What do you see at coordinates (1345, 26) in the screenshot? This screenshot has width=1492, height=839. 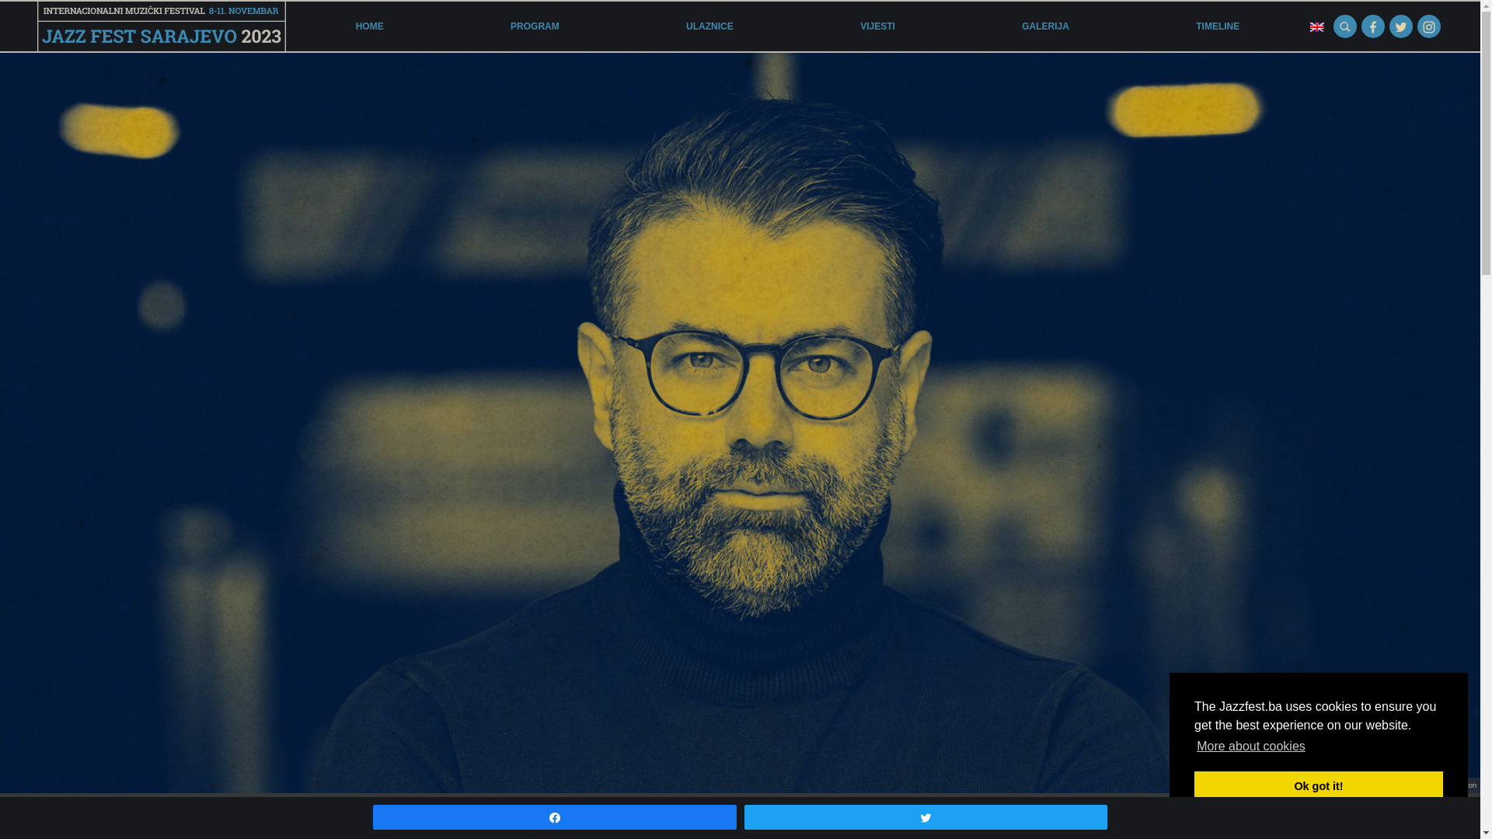 I see `Search` at bounding box center [1345, 26].